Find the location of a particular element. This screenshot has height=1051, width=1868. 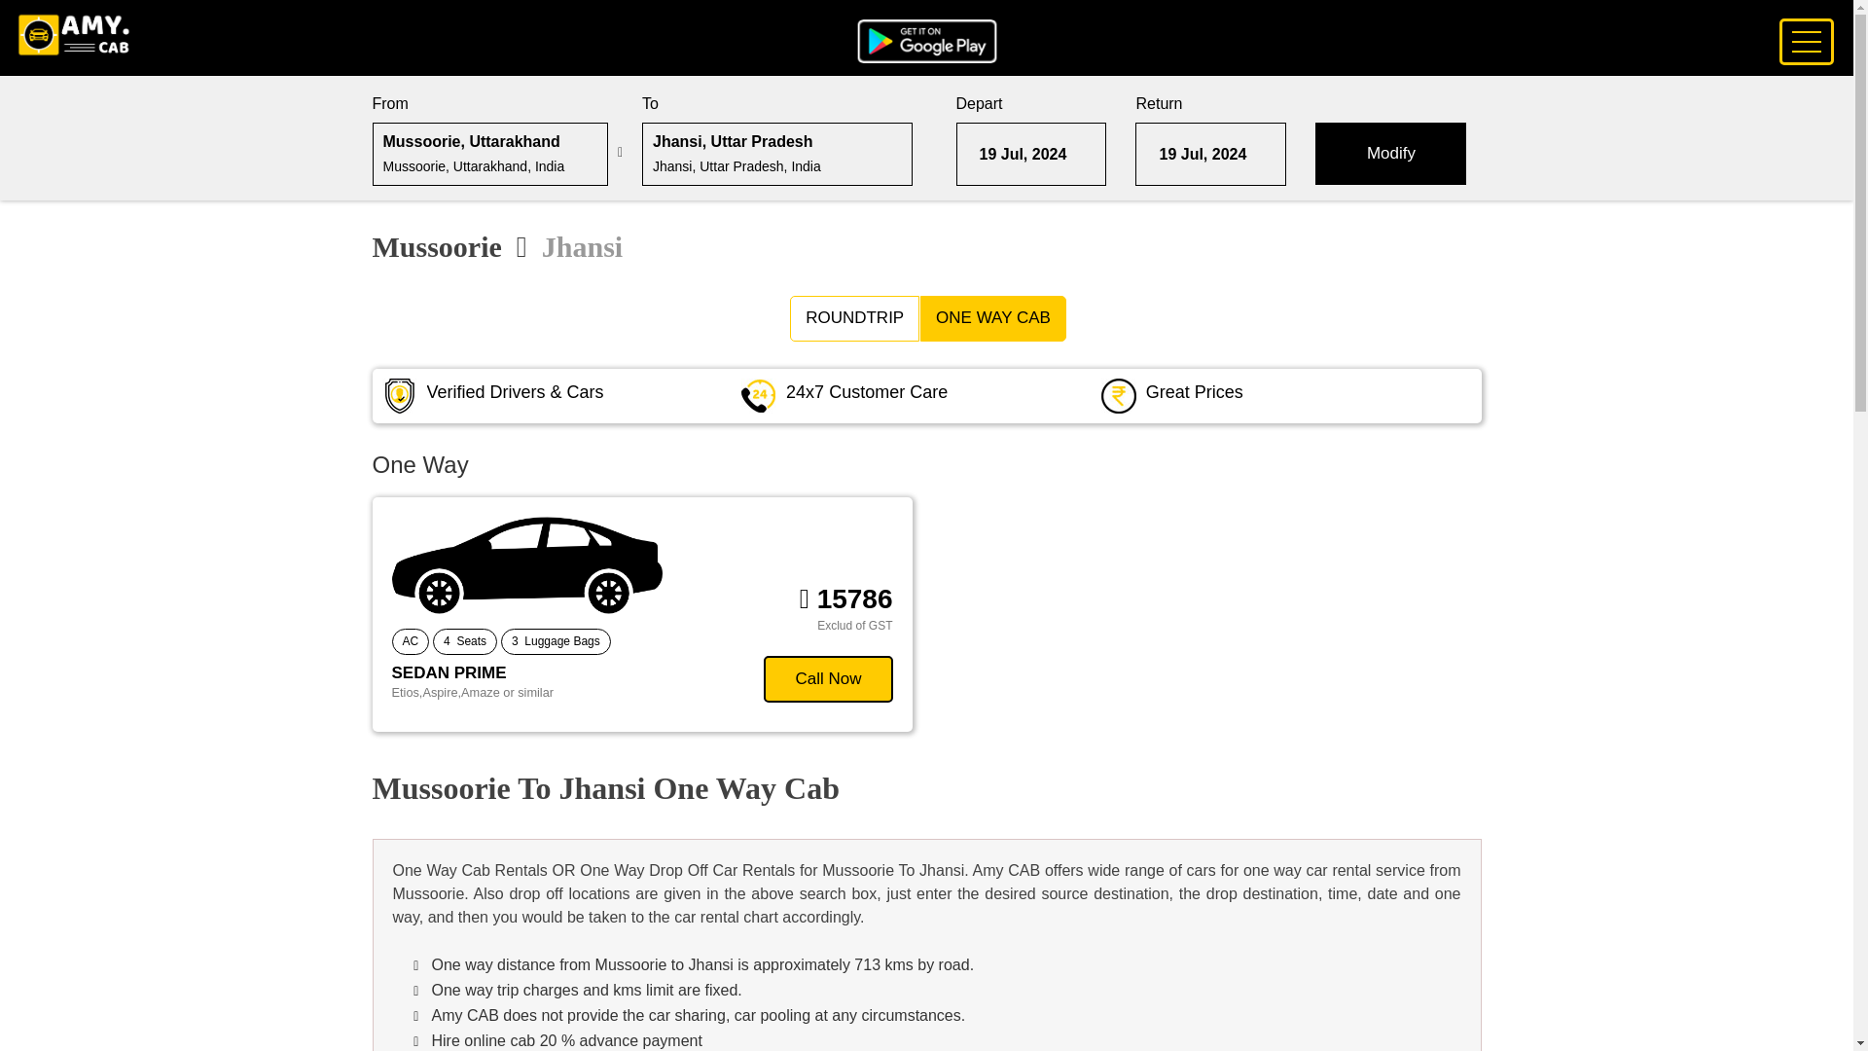

ROUNDTRIP is located at coordinates (854, 317).